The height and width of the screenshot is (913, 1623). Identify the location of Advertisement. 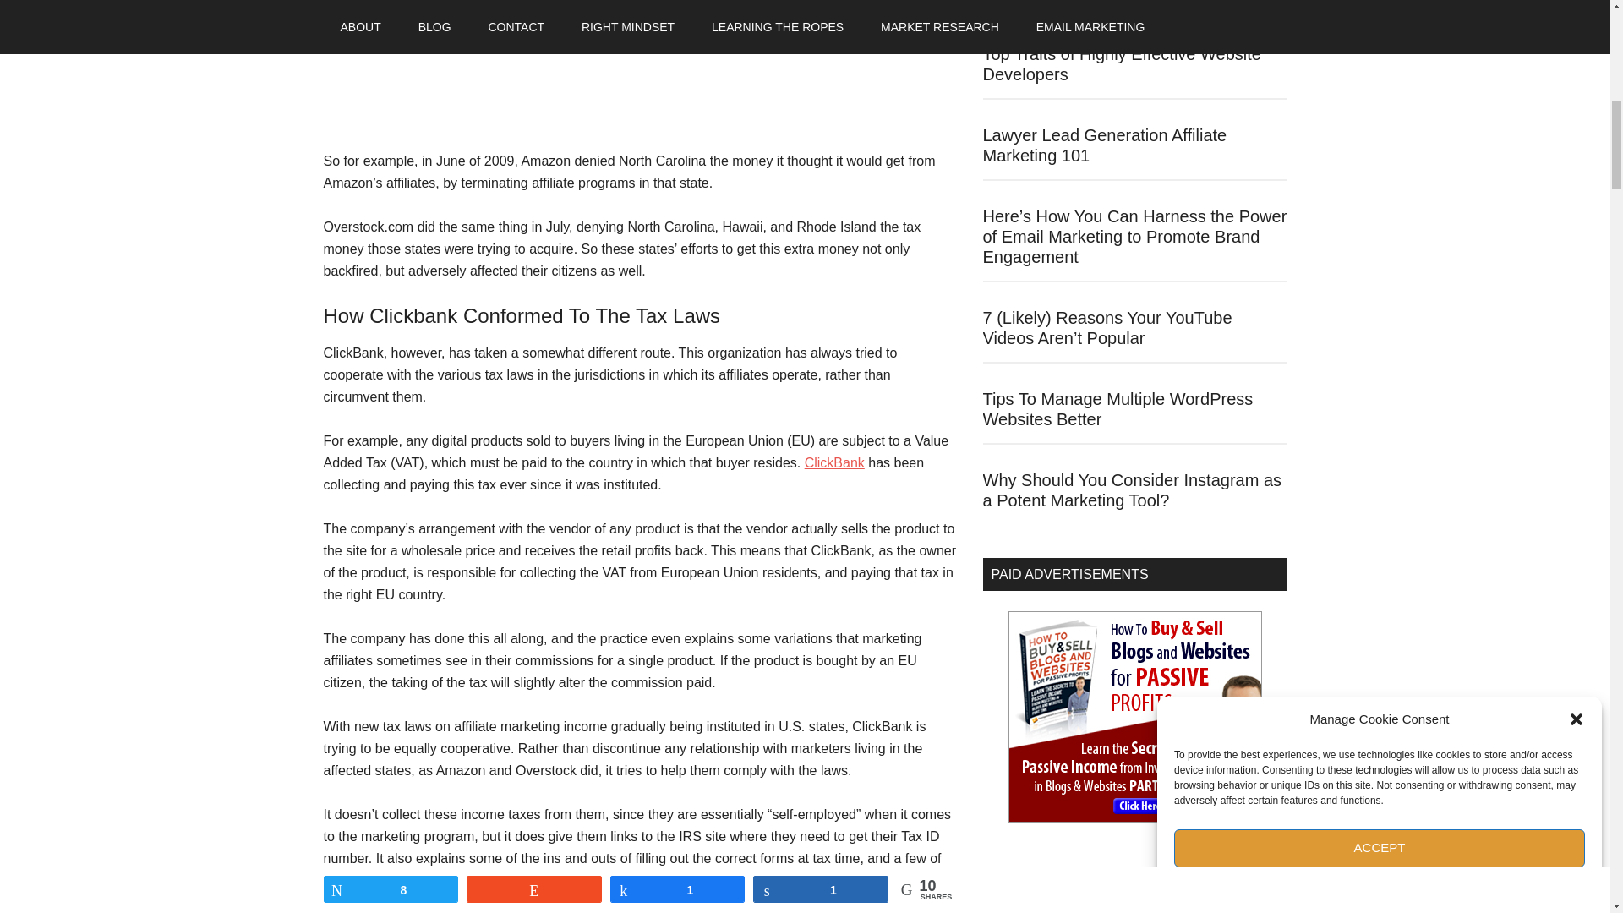
(640, 75).